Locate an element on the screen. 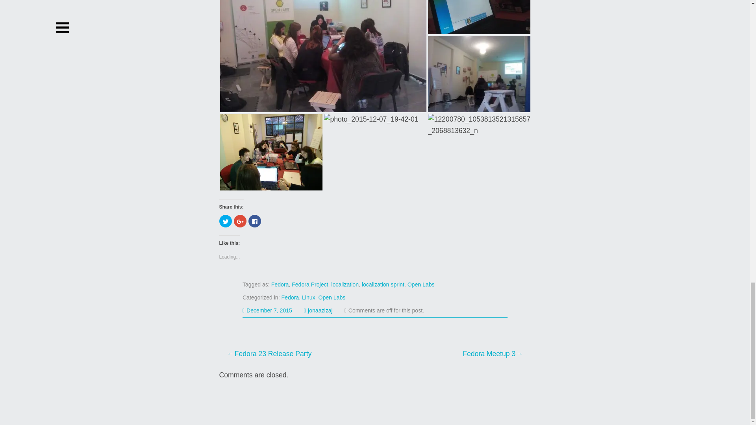  localization sprint is located at coordinates (383, 284).